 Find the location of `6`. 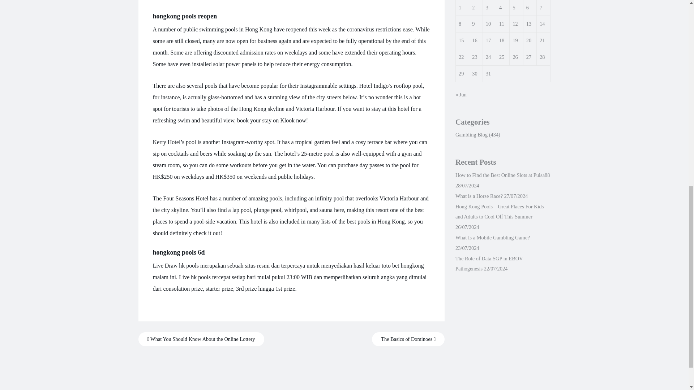

6 is located at coordinates (527, 7).